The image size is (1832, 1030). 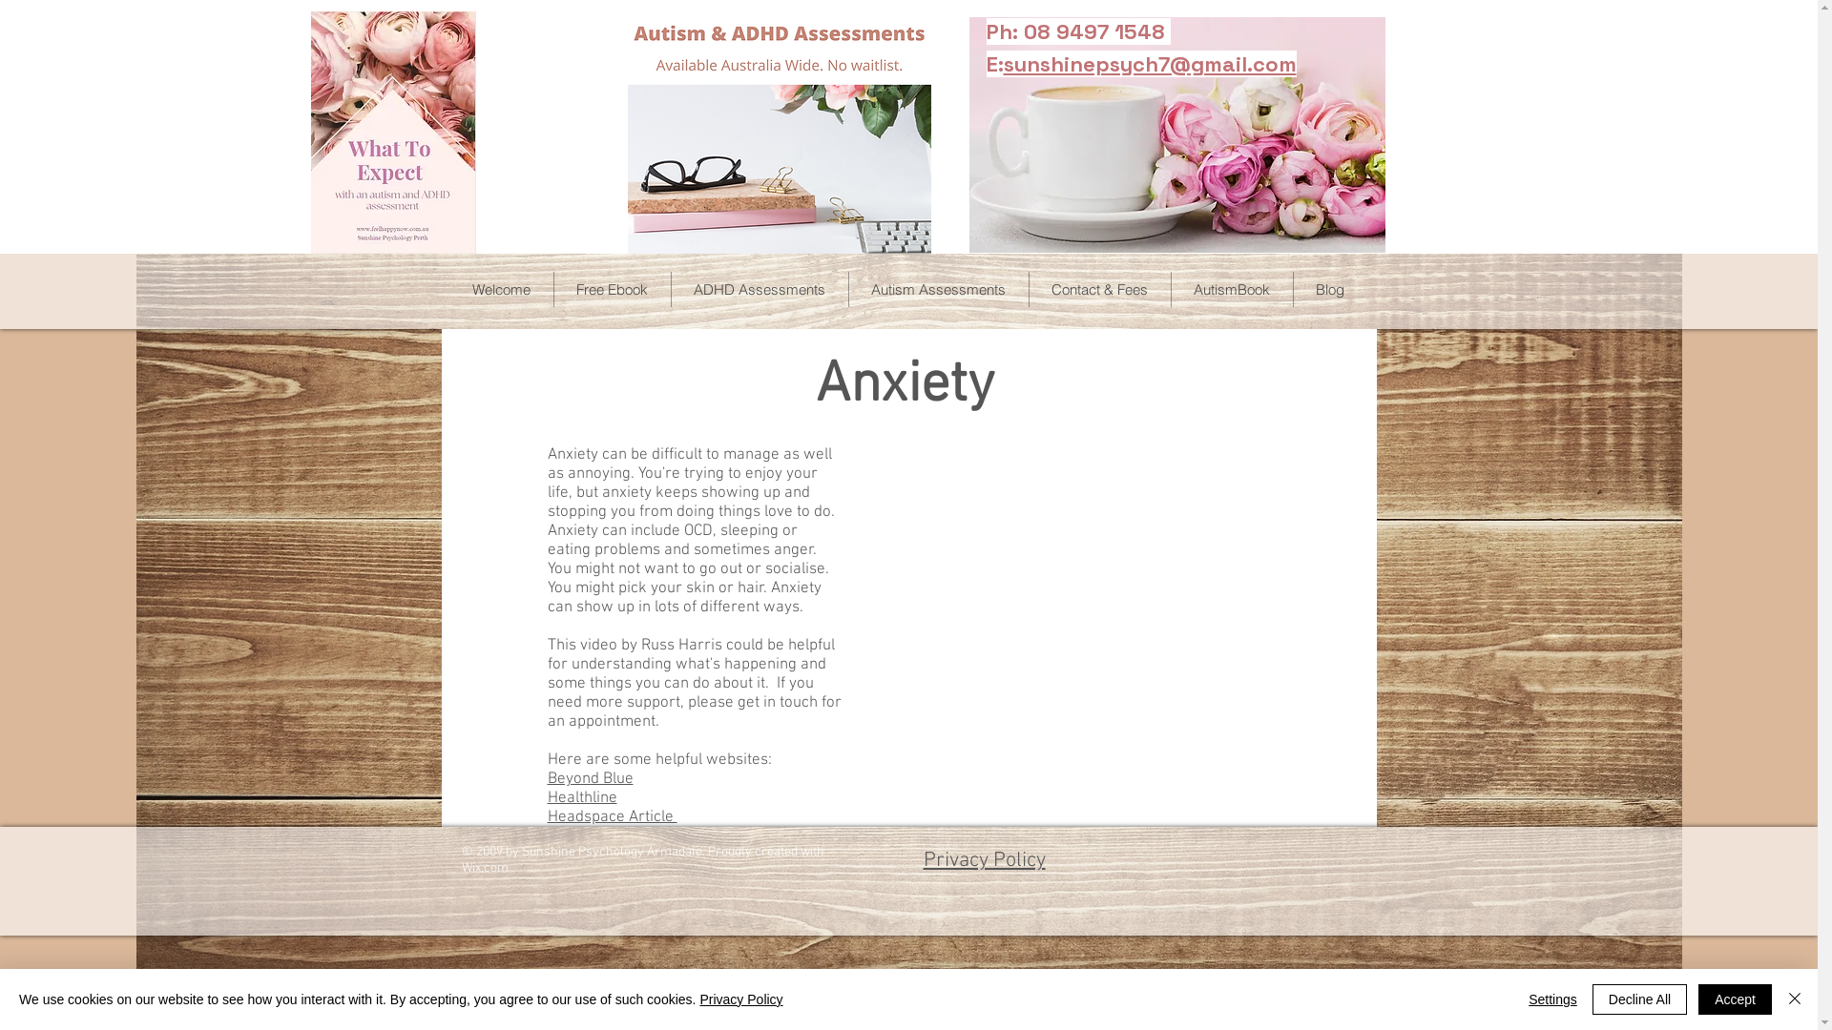 I want to click on Beyond Blue, so click(x=591, y=779).